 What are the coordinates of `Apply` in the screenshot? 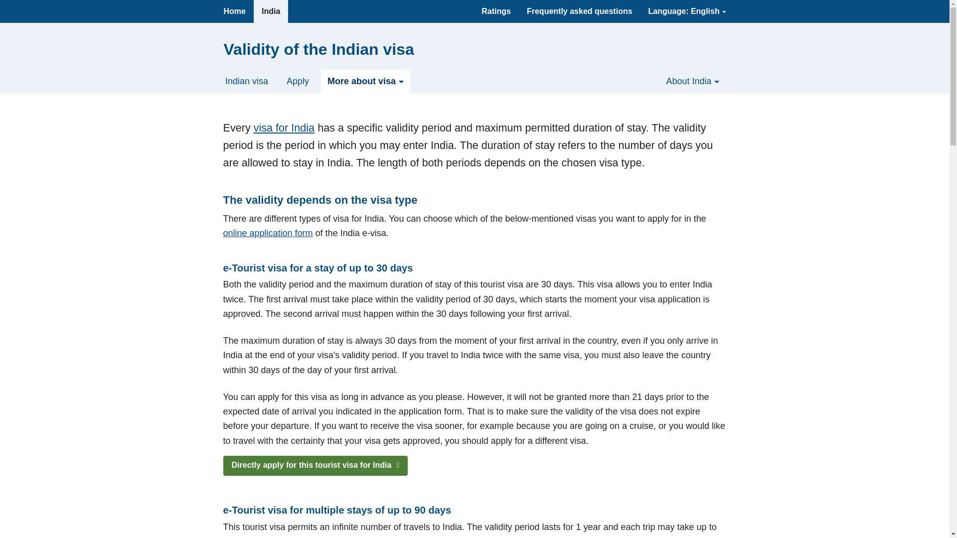 It's located at (298, 81).